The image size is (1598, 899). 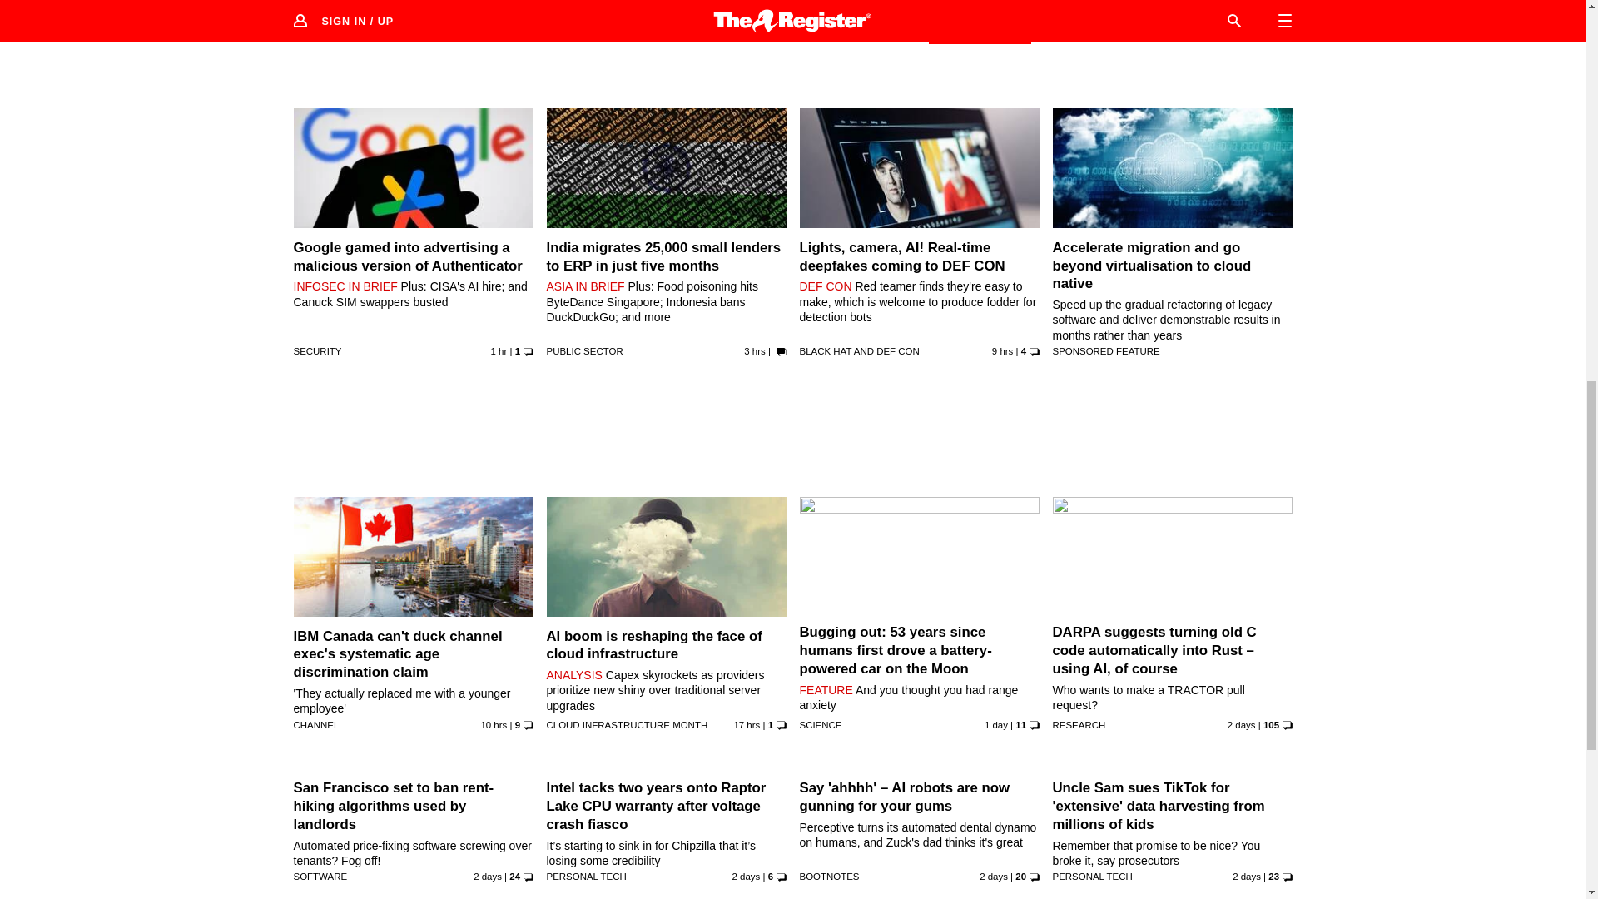 I want to click on 4 Aug 2024 18:42, so click(x=1002, y=350).